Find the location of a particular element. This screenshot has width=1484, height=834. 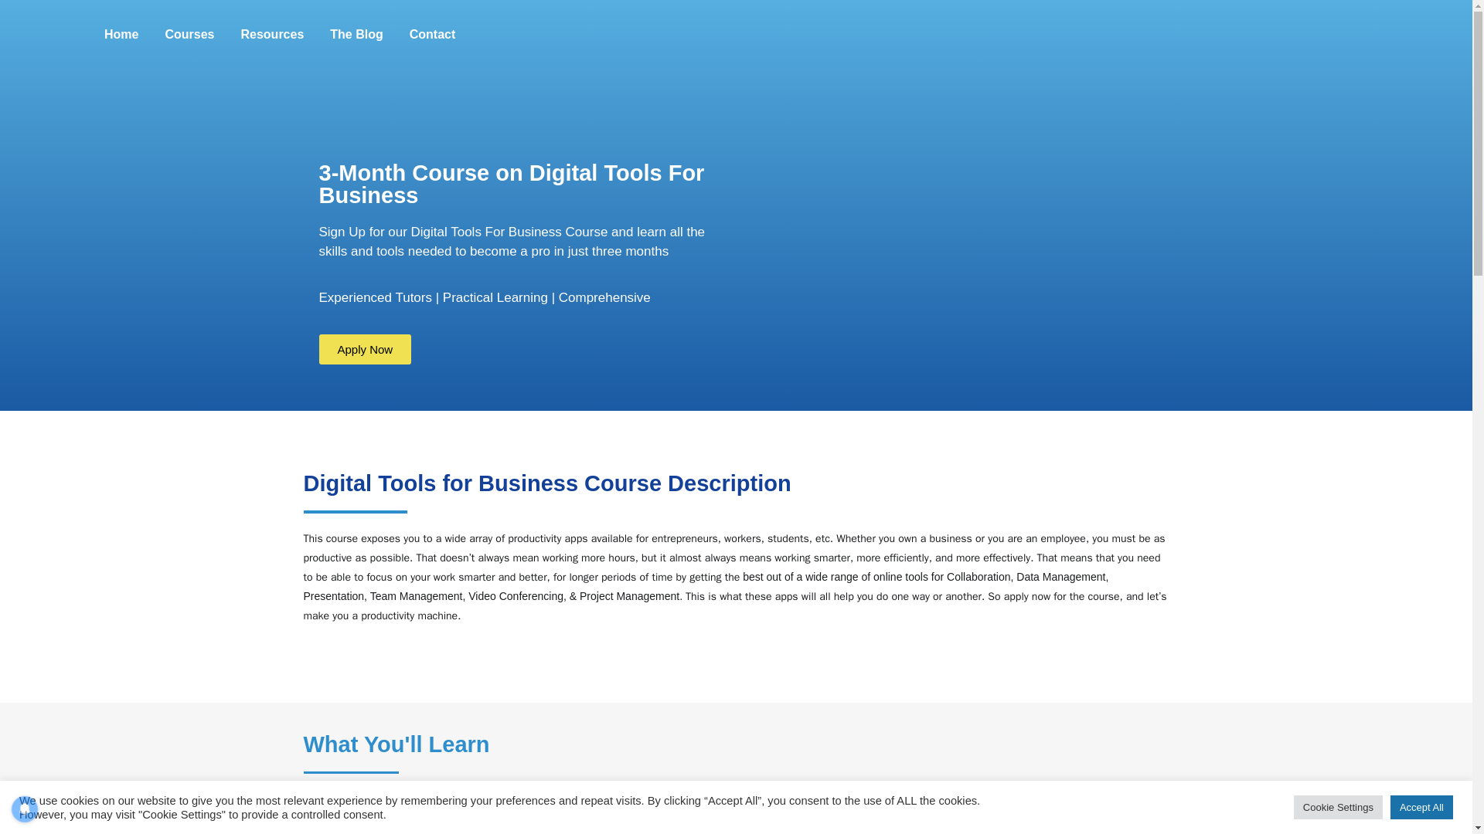

Contact is located at coordinates (432, 34).